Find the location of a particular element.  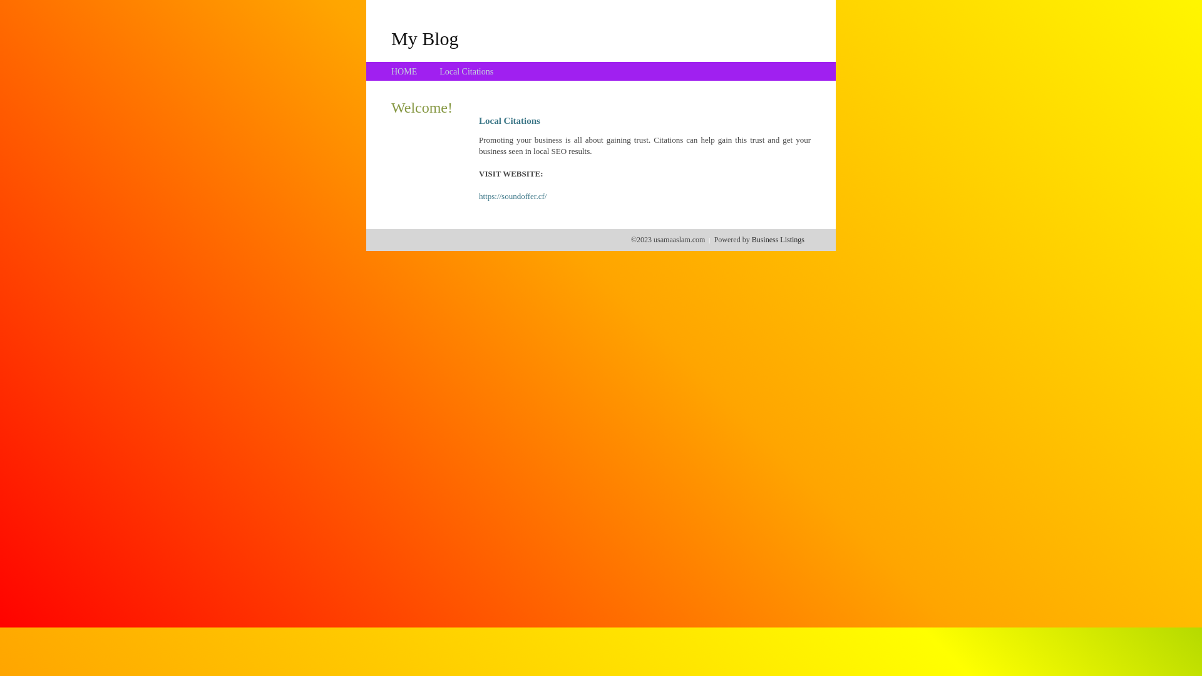

HOME is located at coordinates (404, 71).